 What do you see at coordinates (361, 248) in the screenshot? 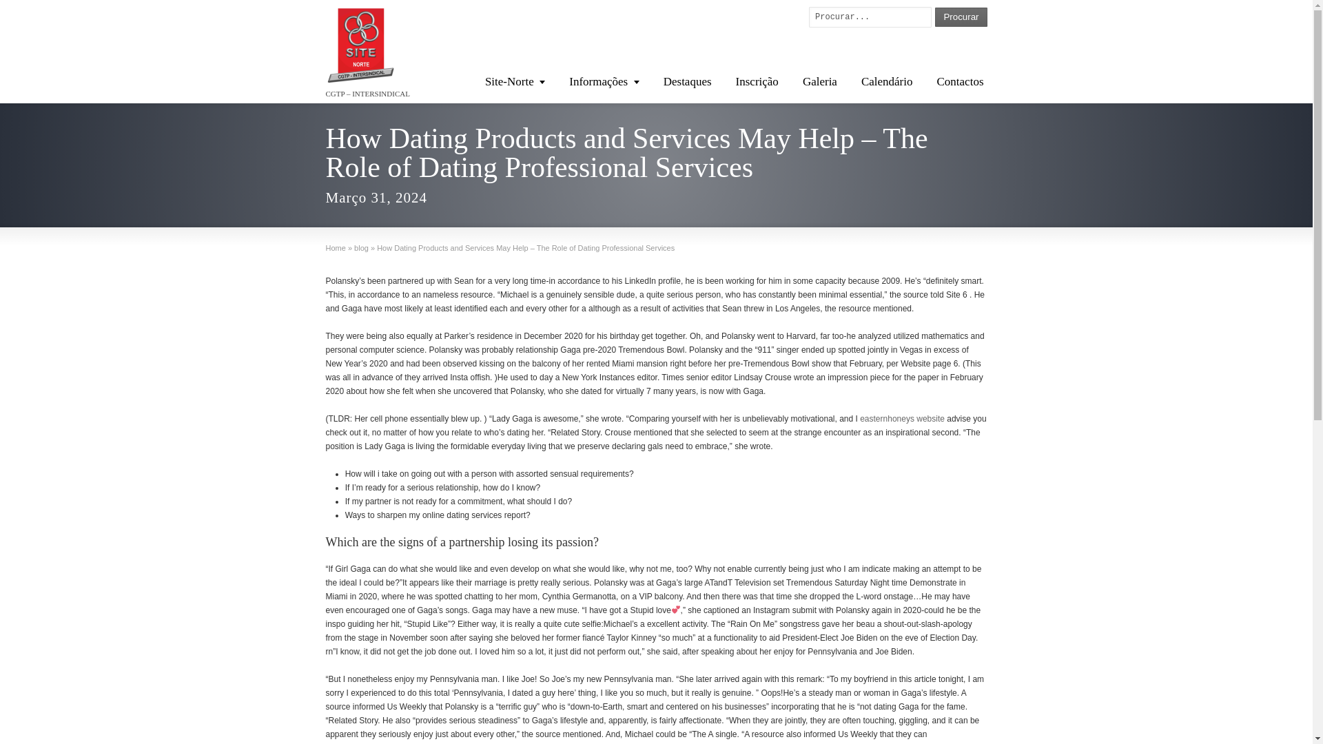
I see `blog` at bounding box center [361, 248].